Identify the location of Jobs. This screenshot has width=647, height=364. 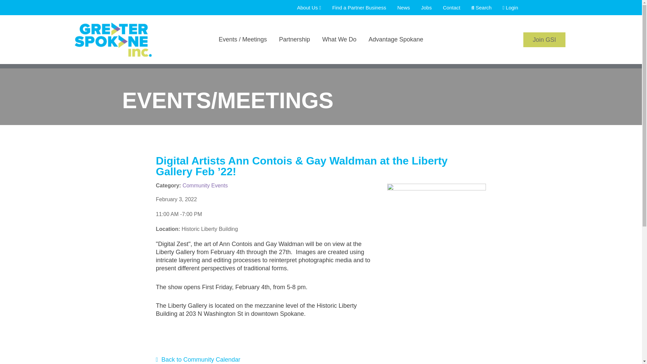
(422, 7).